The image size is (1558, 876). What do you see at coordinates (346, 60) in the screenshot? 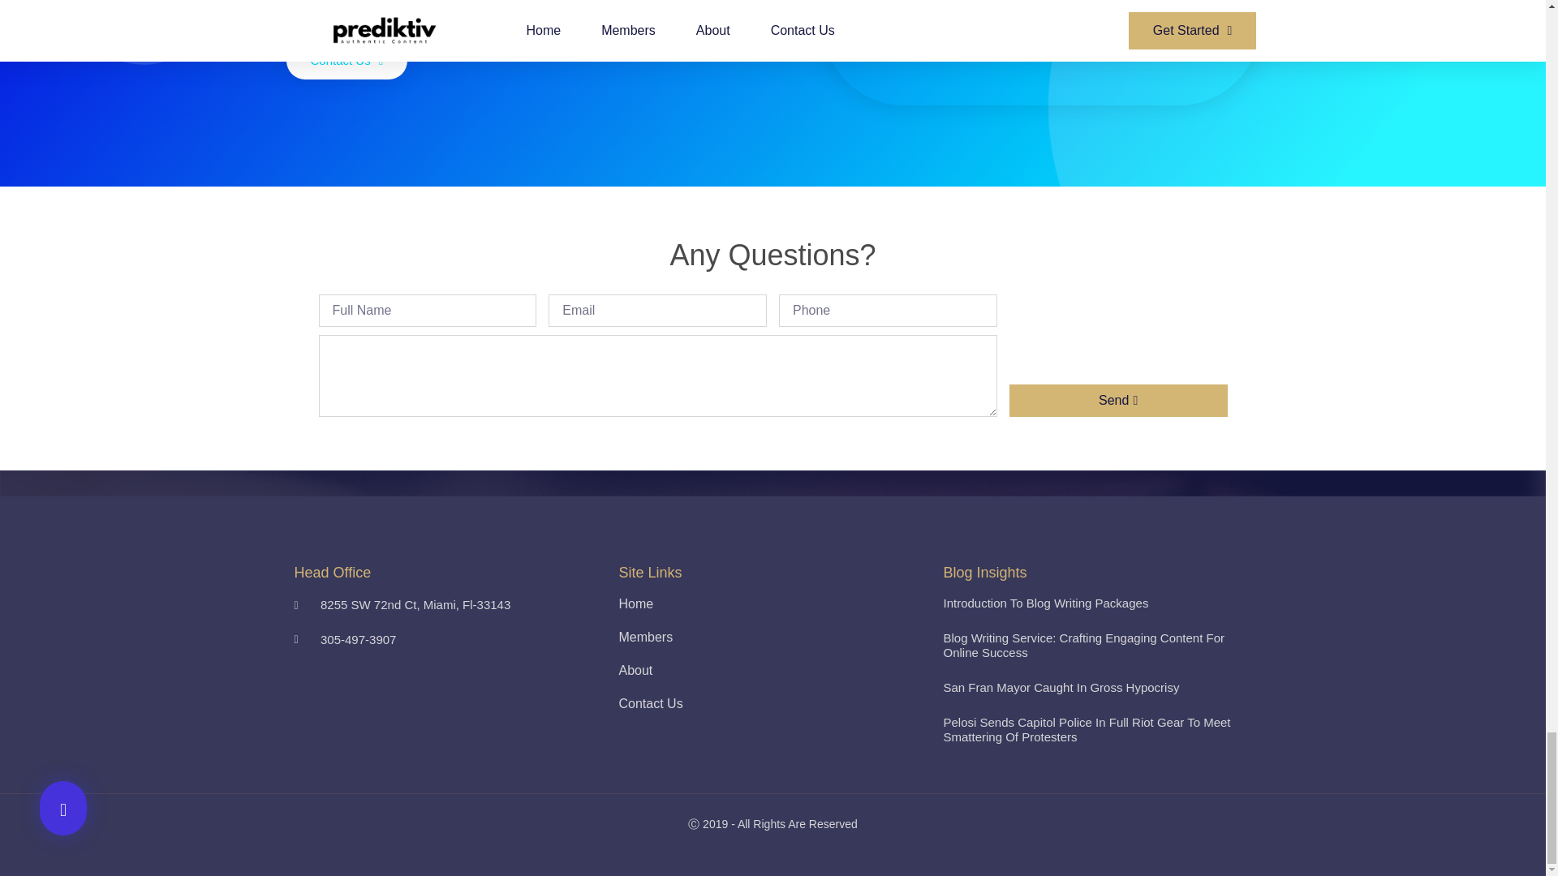
I see `Contact Us` at bounding box center [346, 60].